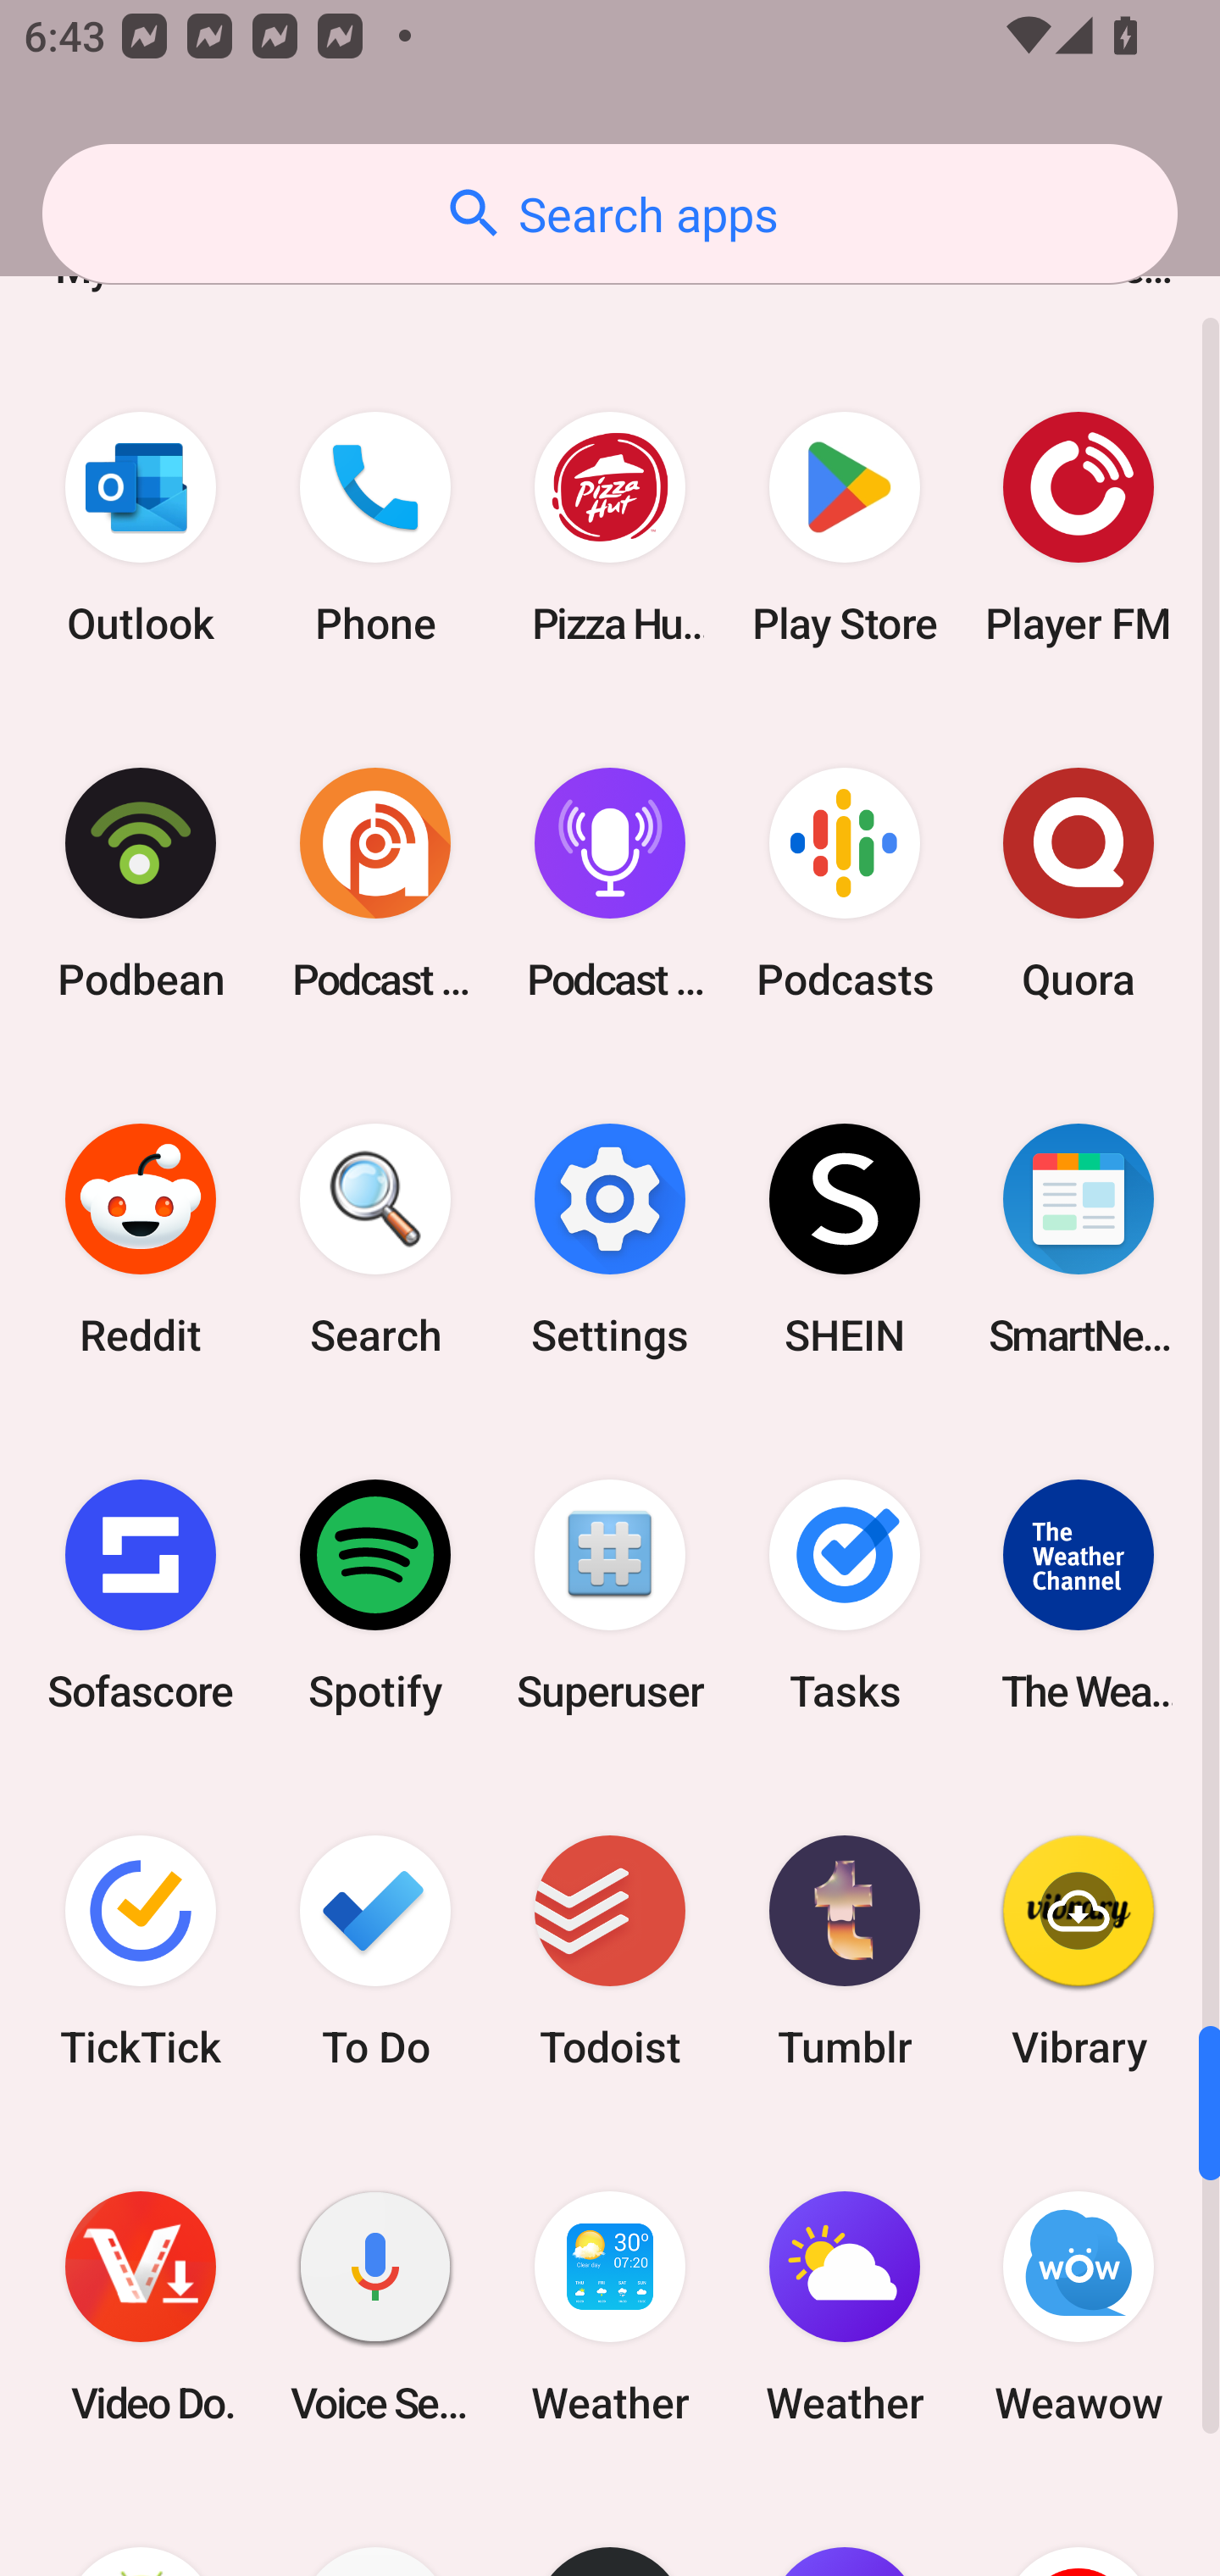 The width and height of the screenshot is (1220, 2576). Describe the element at coordinates (844, 2308) in the screenshot. I see `Weather` at that location.